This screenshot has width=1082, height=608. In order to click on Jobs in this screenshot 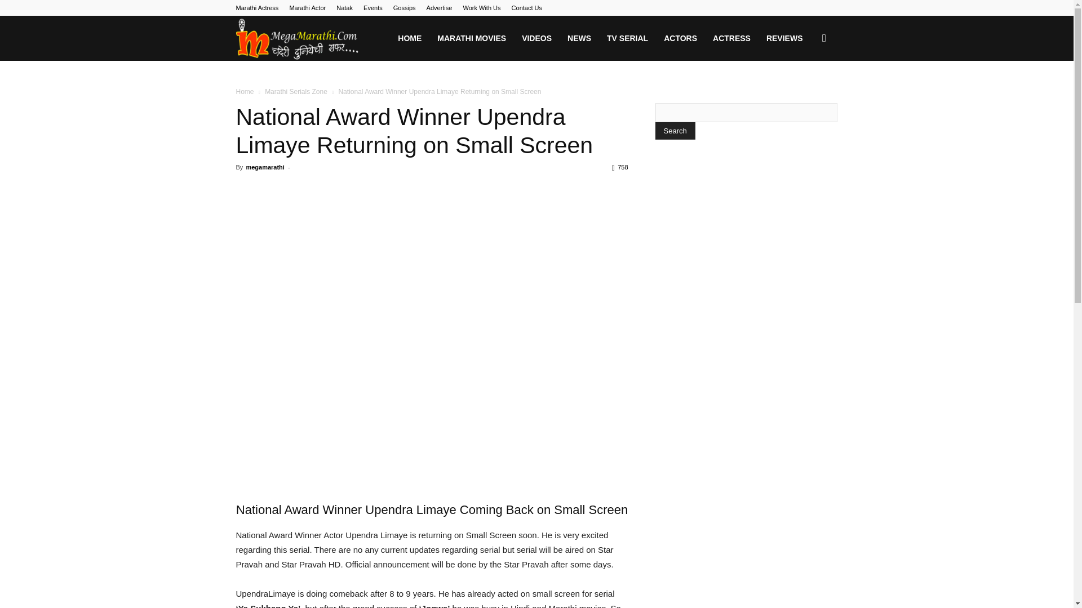, I will do `click(481, 8)`.